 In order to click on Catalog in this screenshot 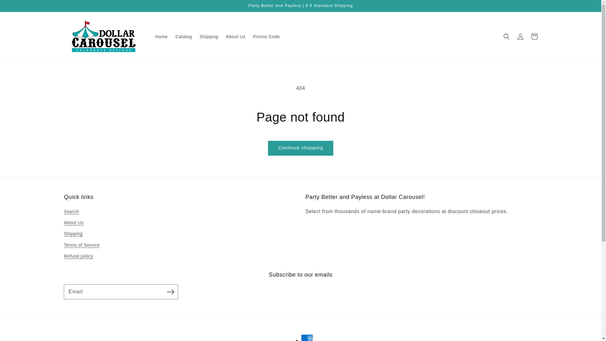, I will do `click(184, 37)`.